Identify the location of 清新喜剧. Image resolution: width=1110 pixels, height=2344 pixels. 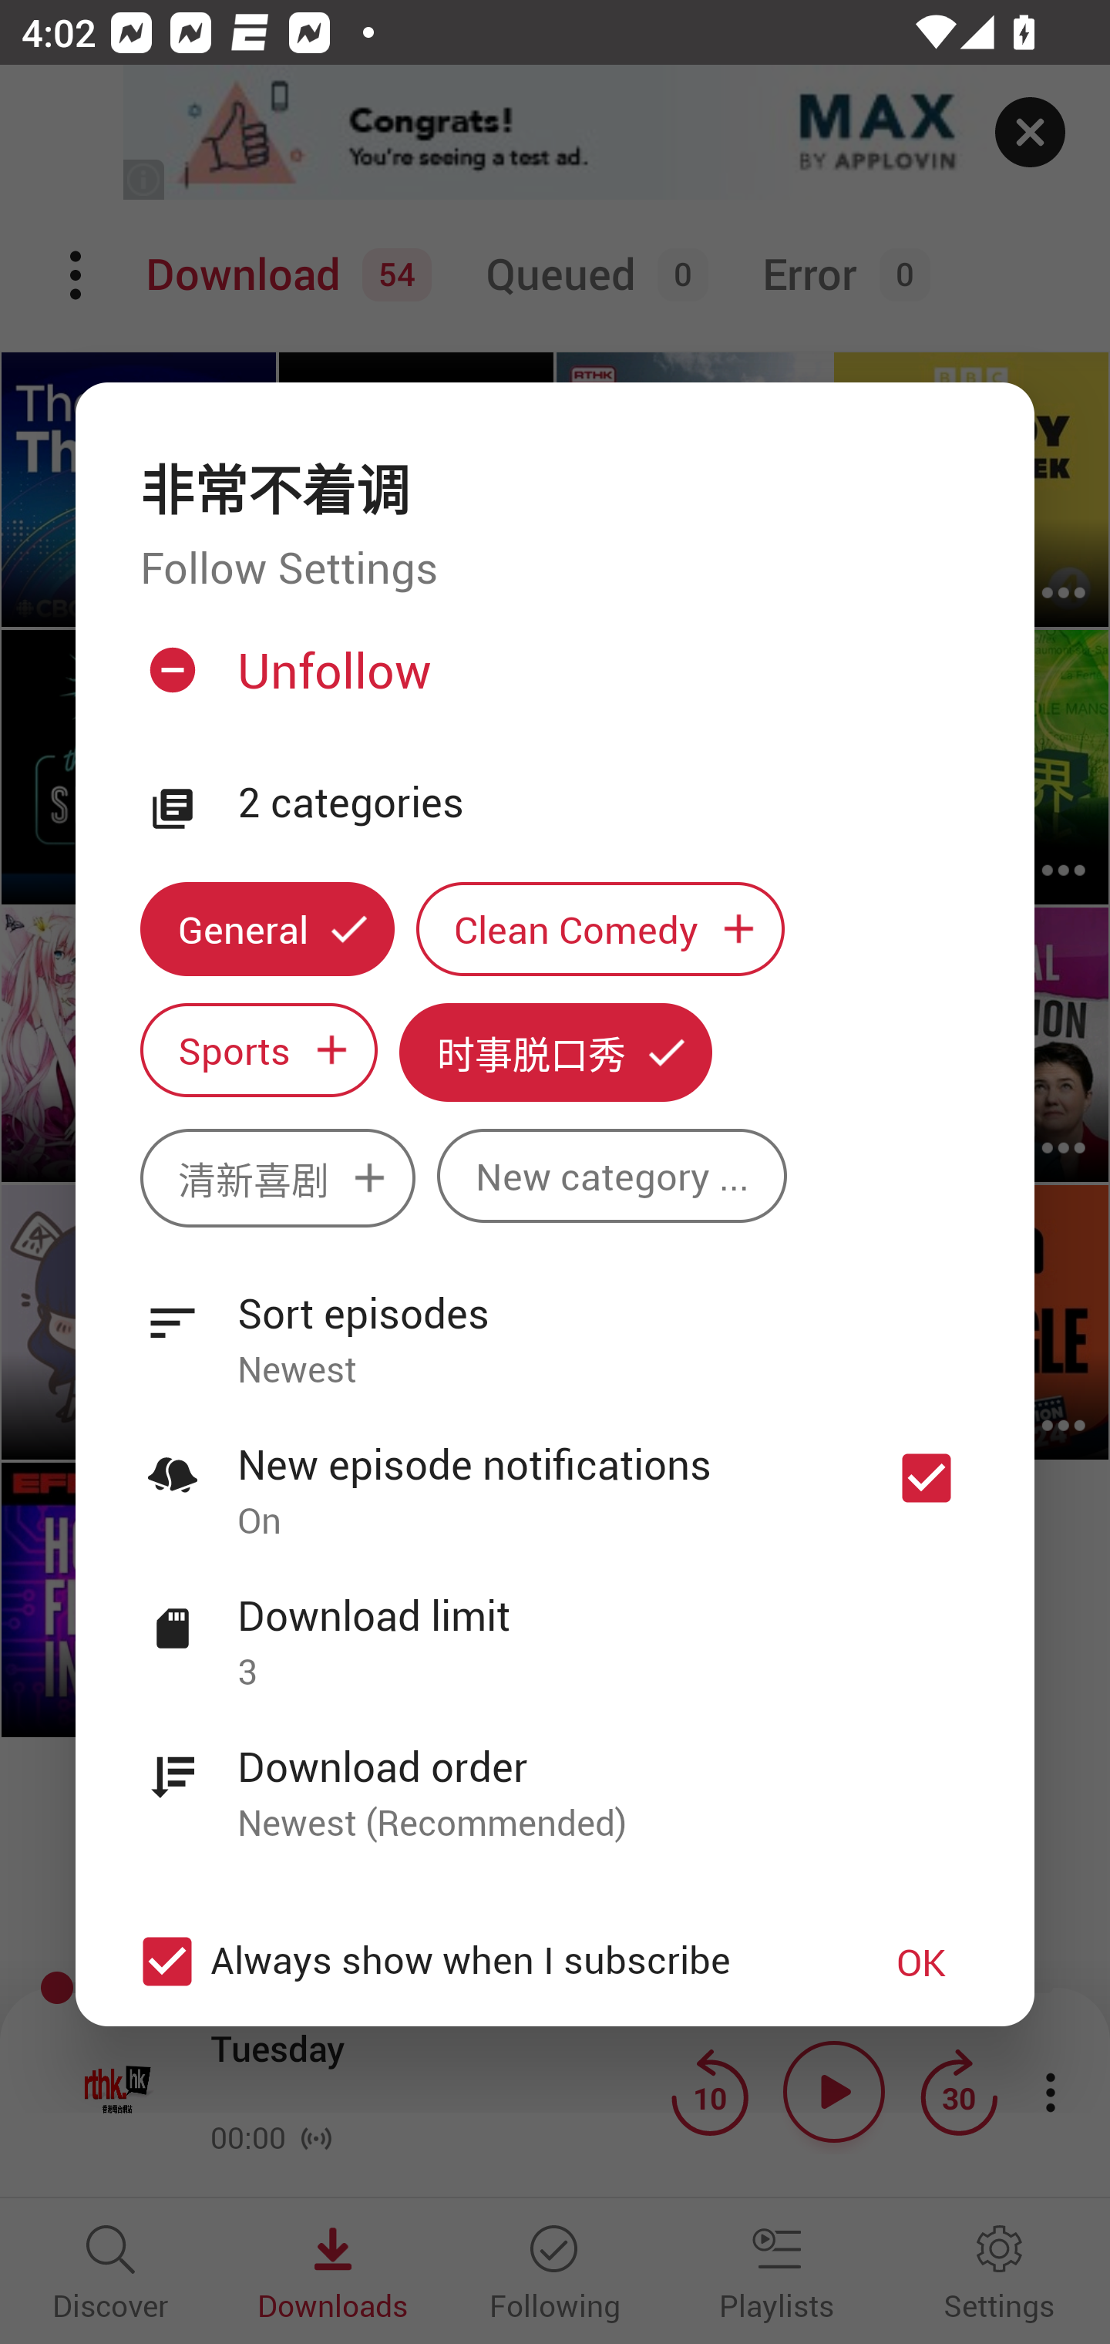
(277, 1178).